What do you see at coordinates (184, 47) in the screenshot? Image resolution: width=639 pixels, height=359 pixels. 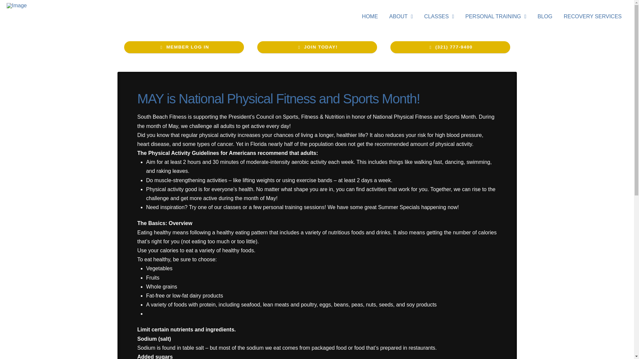 I see `MEMBER LOG IN` at bounding box center [184, 47].